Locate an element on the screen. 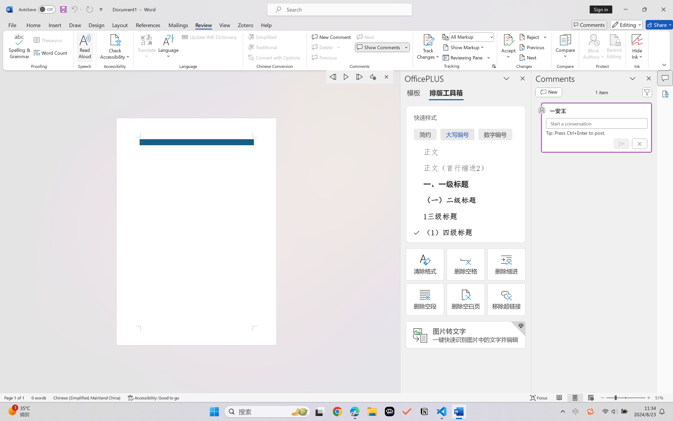 The height and width of the screenshot is (421, 673). Delete is located at coordinates (323, 47).